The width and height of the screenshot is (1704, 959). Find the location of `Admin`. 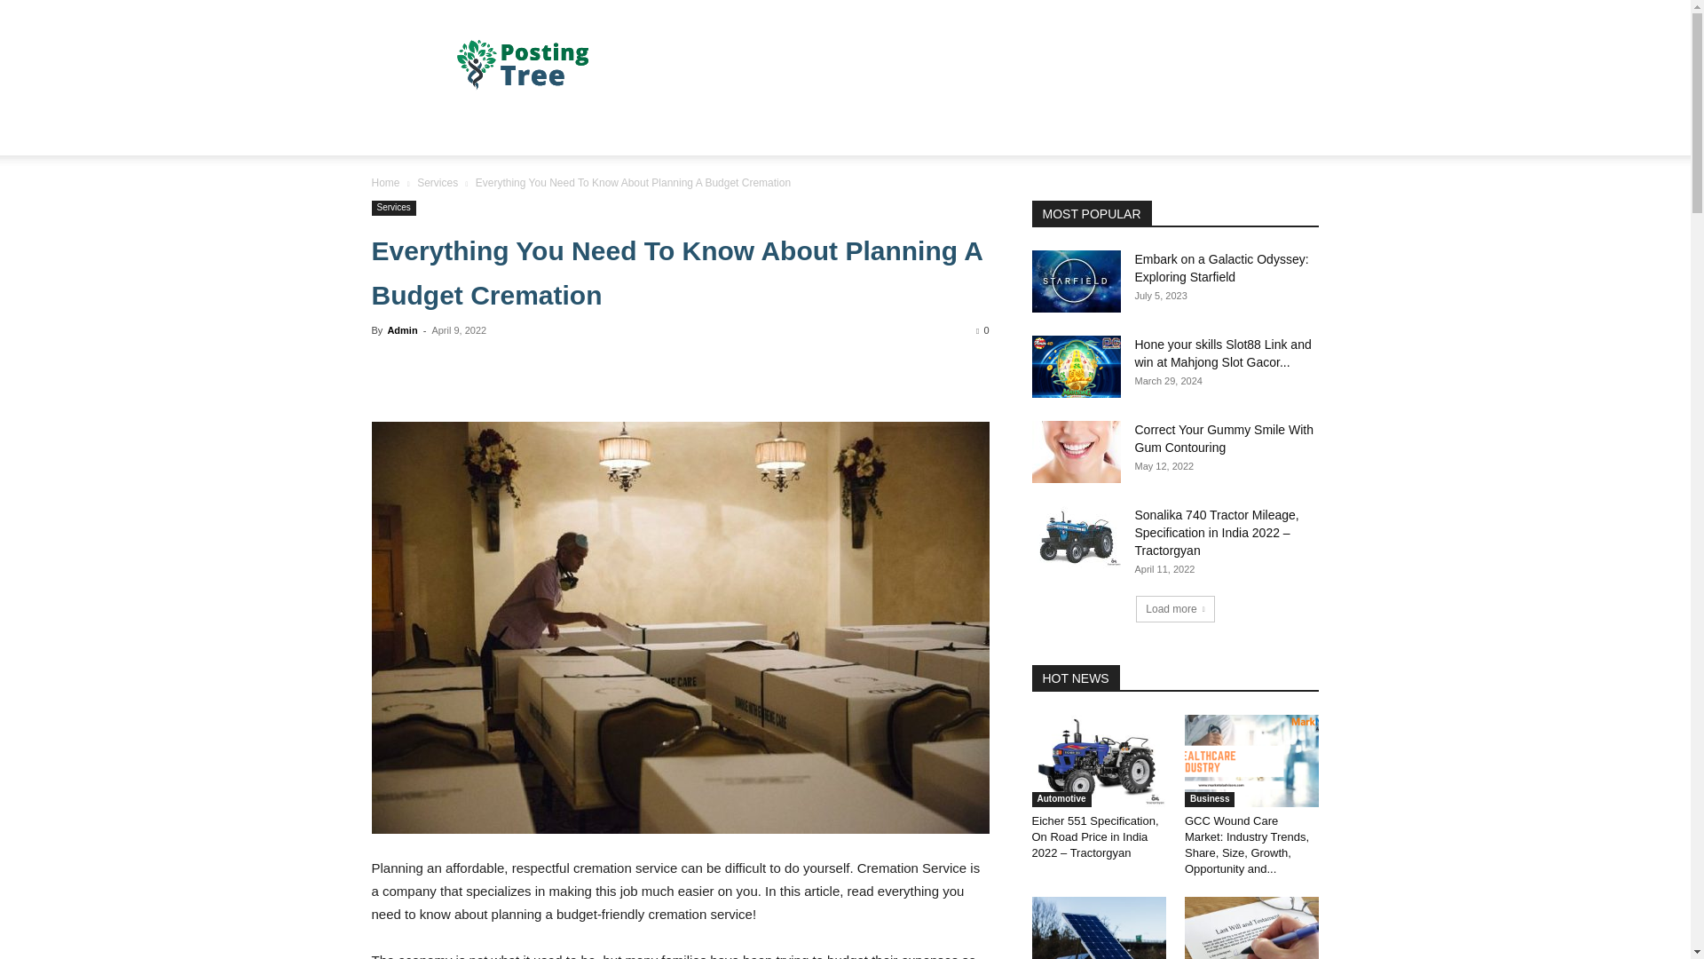

Admin is located at coordinates (401, 330).